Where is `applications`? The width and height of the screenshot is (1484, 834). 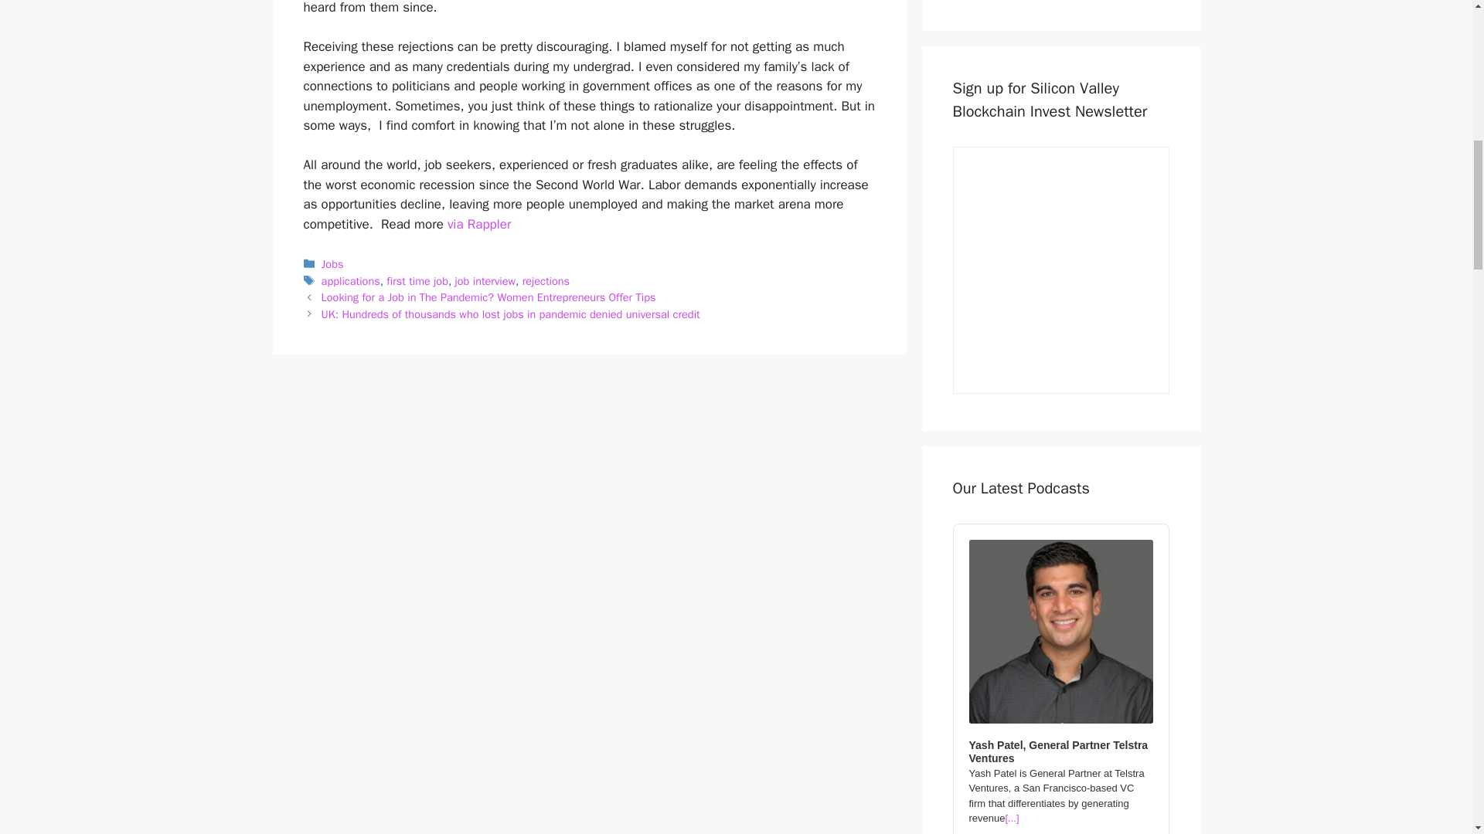 applications is located at coordinates (351, 281).